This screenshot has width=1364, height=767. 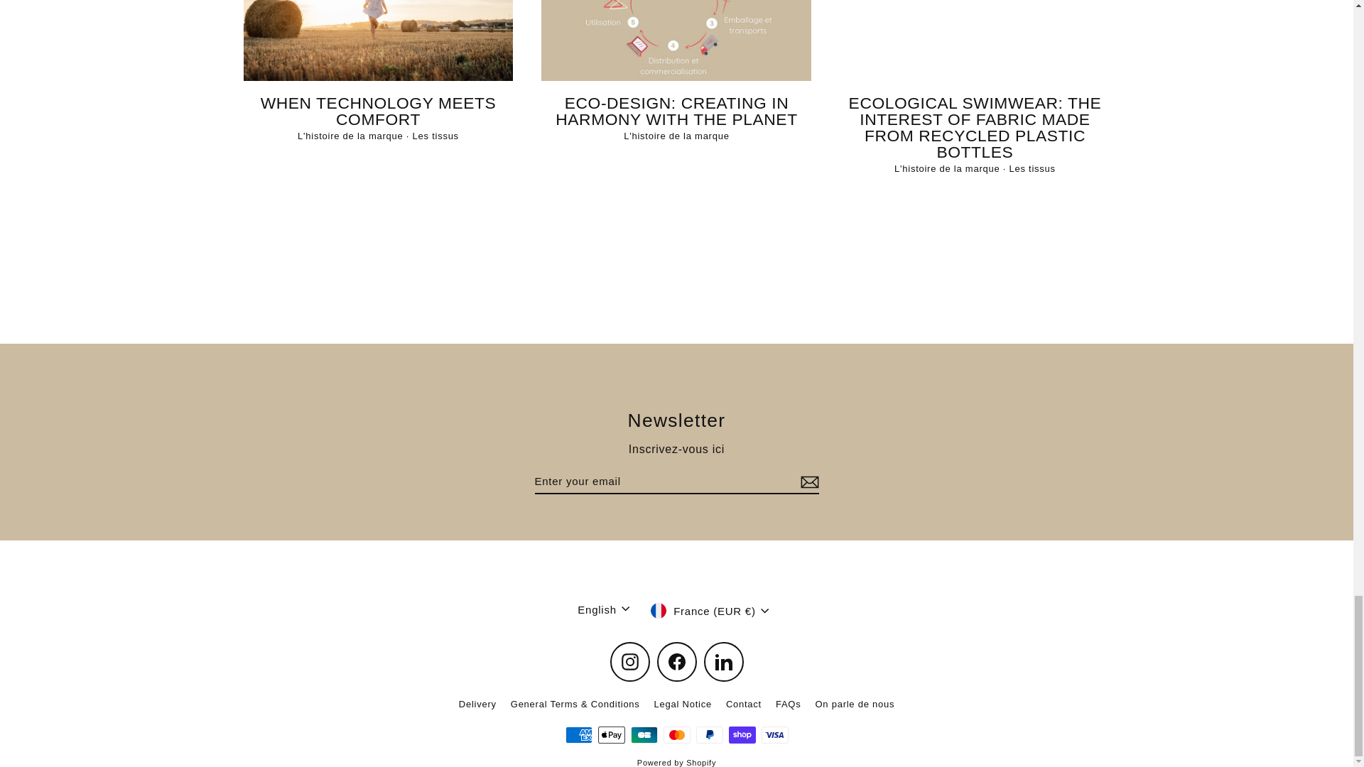 I want to click on Les Minettes en goguette  on Facebook, so click(x=676, y=662).